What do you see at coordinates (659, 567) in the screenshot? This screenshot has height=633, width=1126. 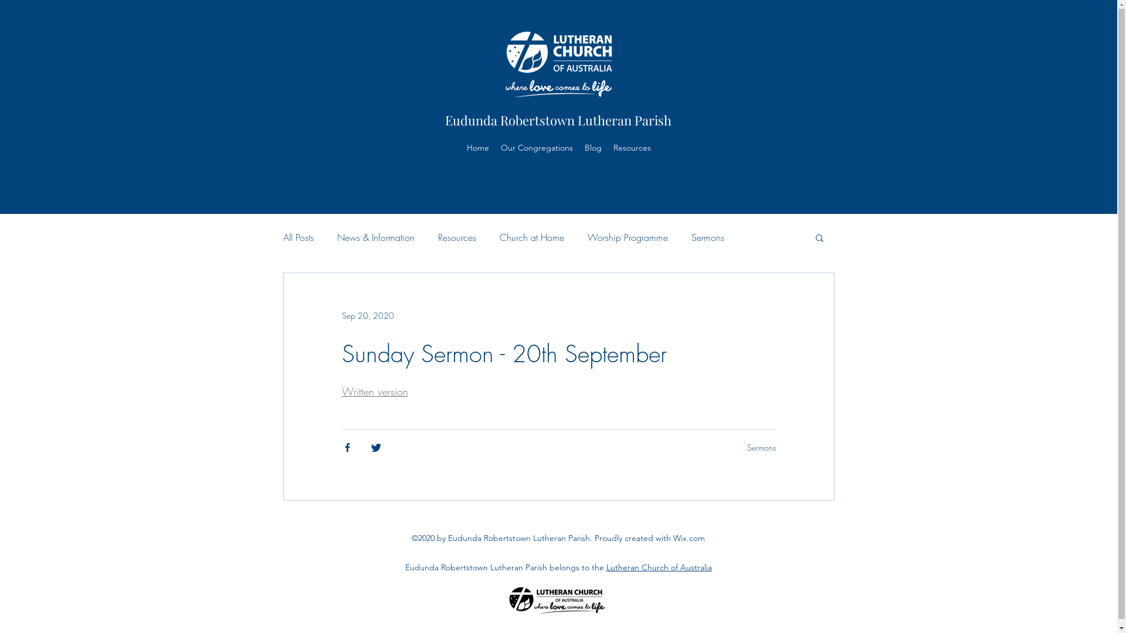 I see `Lutheran Church of Australia` at bounding box center [659, 567].